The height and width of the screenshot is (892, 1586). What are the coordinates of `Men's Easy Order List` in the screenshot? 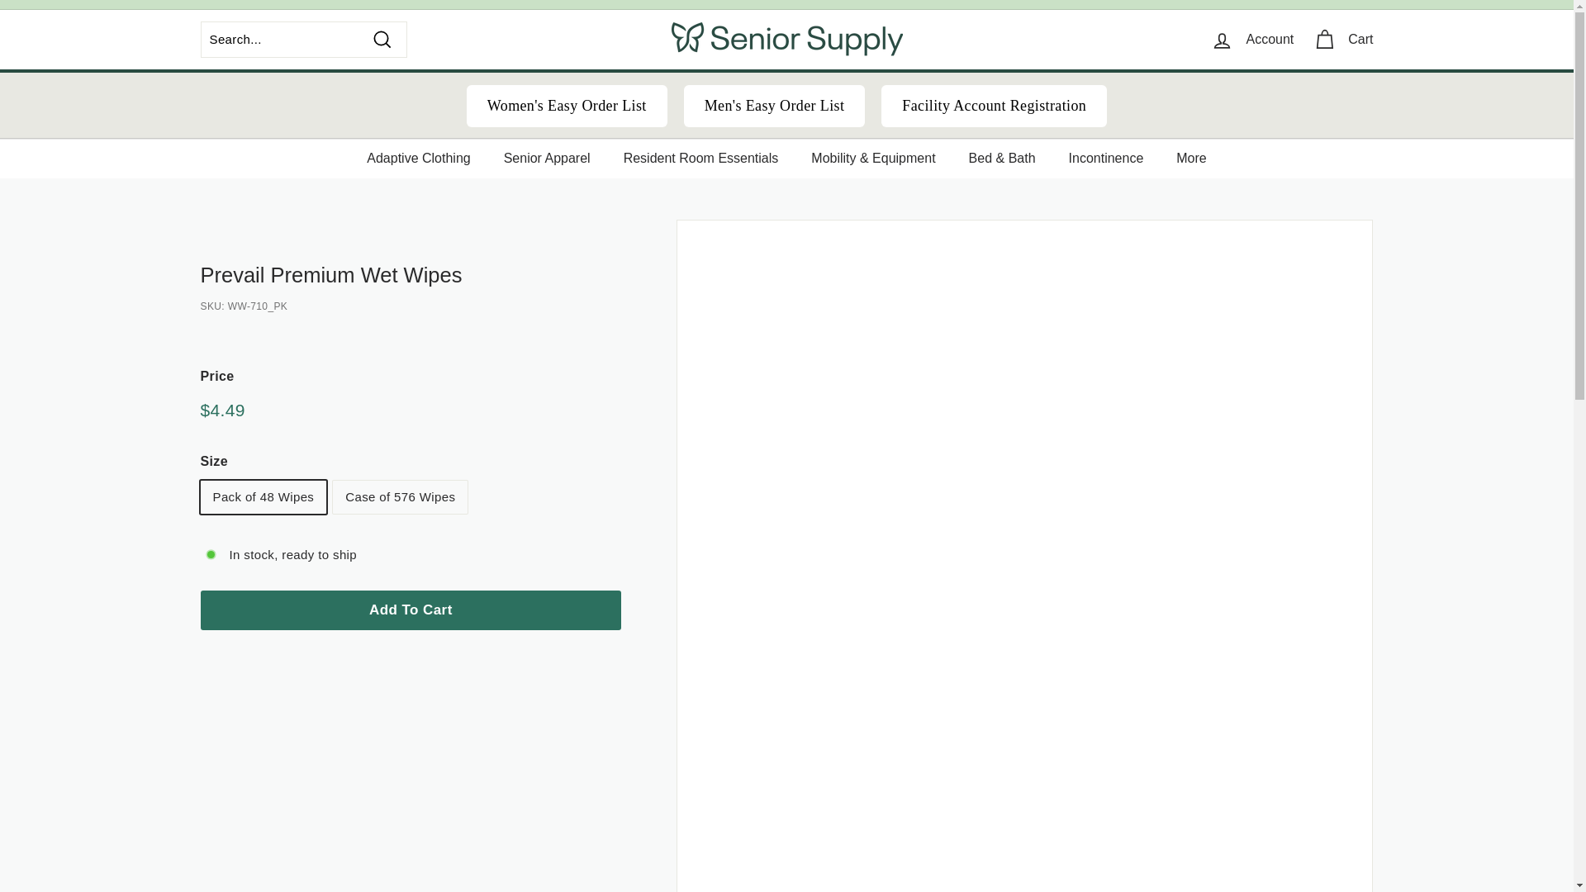 It's located at (775, 106).